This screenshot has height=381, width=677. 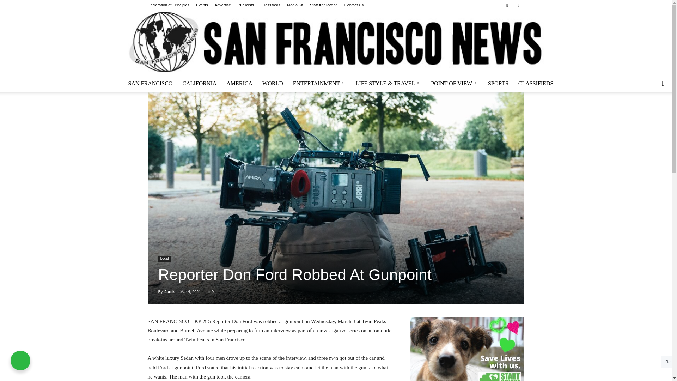 I want to click on Publicists, so click(x=245, y=5).